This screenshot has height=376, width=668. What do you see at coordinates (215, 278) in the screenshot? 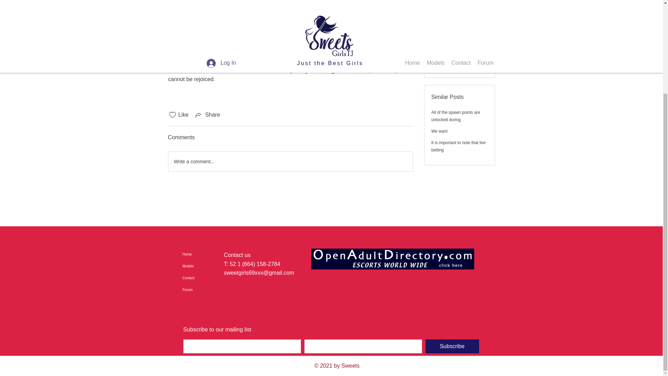
I see `Contact` at bounding box center [215, 278].